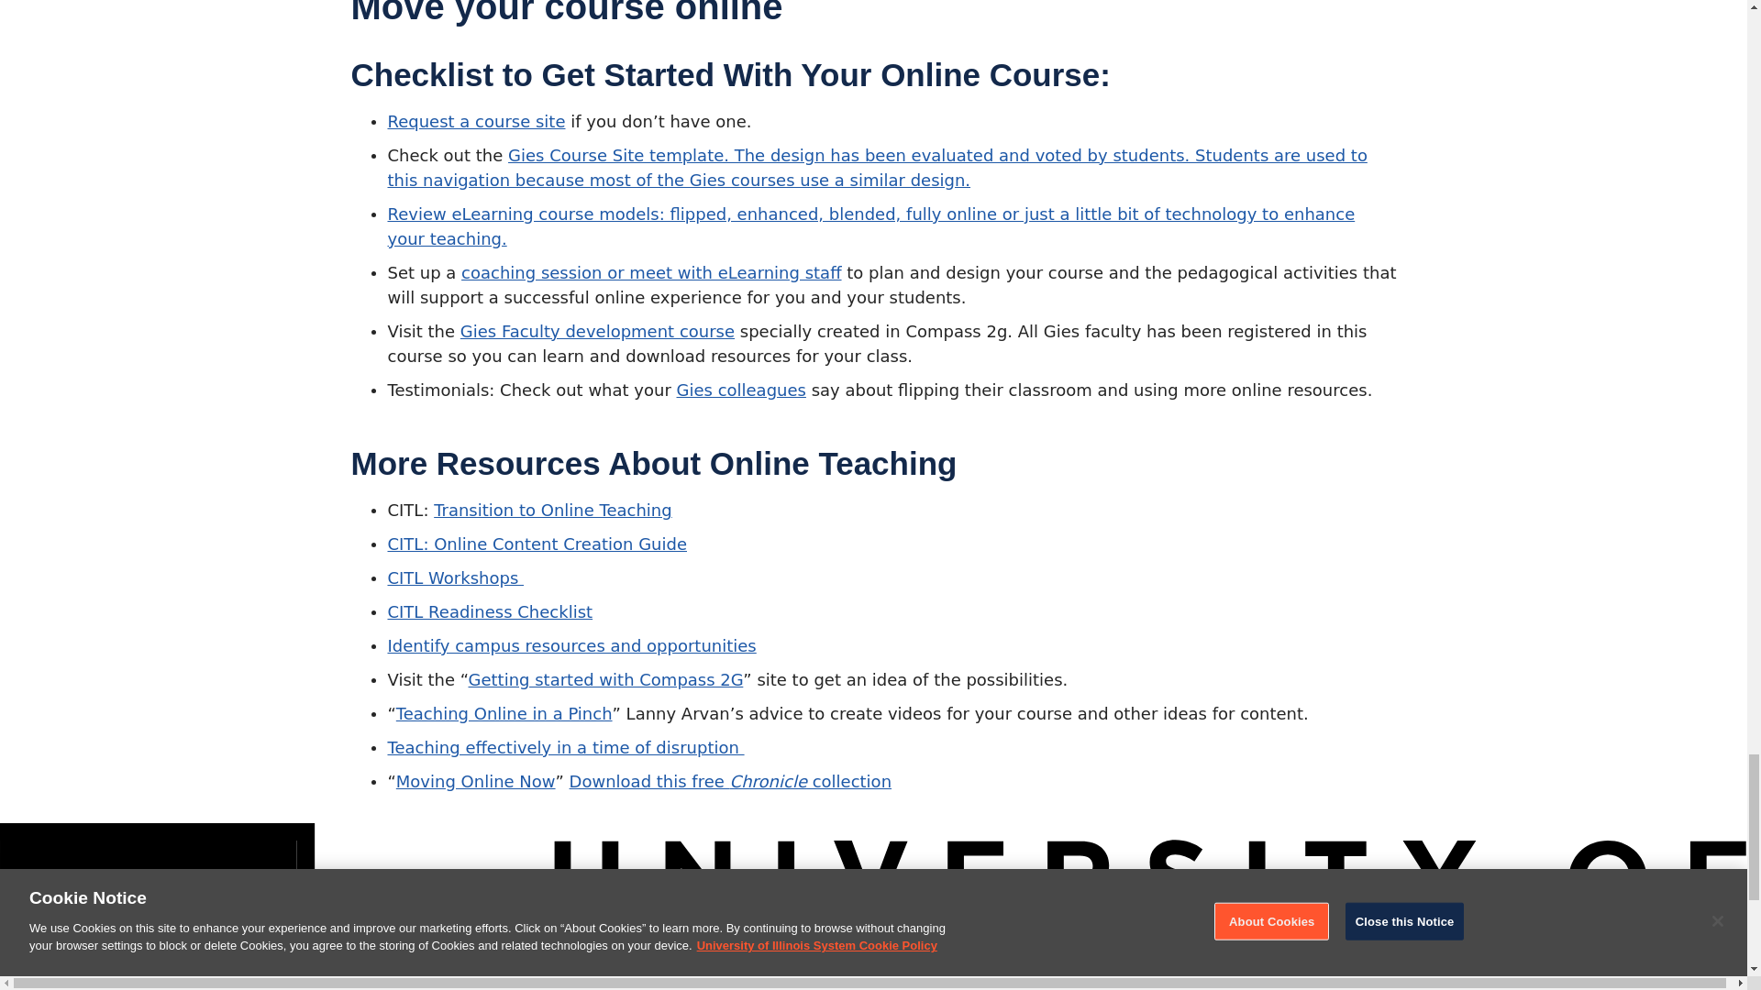 The image size is (1761, 990). What do you see at coordinates (730, 781) in the screenshot?
I see `Download this free Chronicle collection` at bounding box center [730, 781].